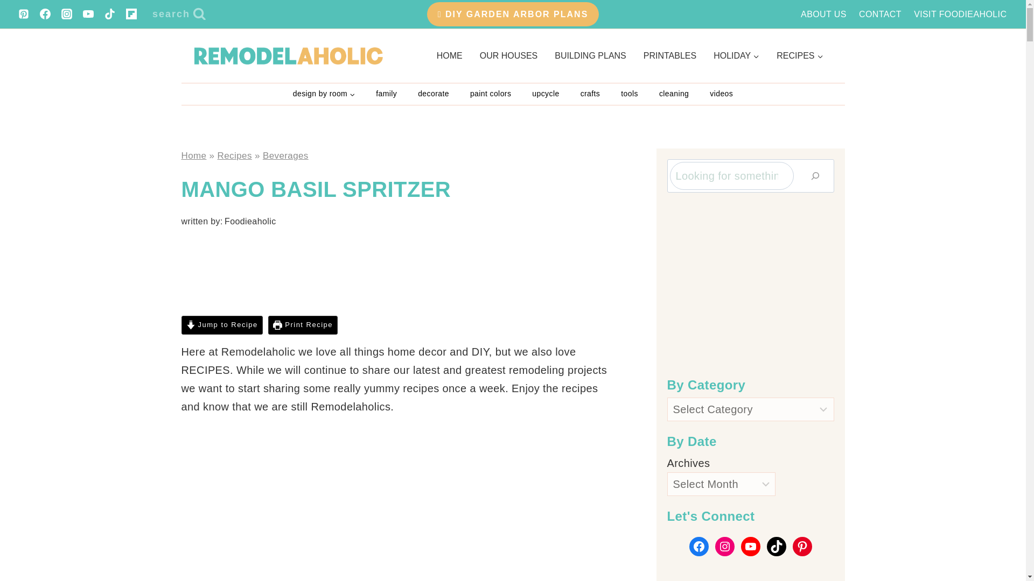 The width and height of the screenshot is (1034, 581). I want to click on CONTACT, so click(880, 14).